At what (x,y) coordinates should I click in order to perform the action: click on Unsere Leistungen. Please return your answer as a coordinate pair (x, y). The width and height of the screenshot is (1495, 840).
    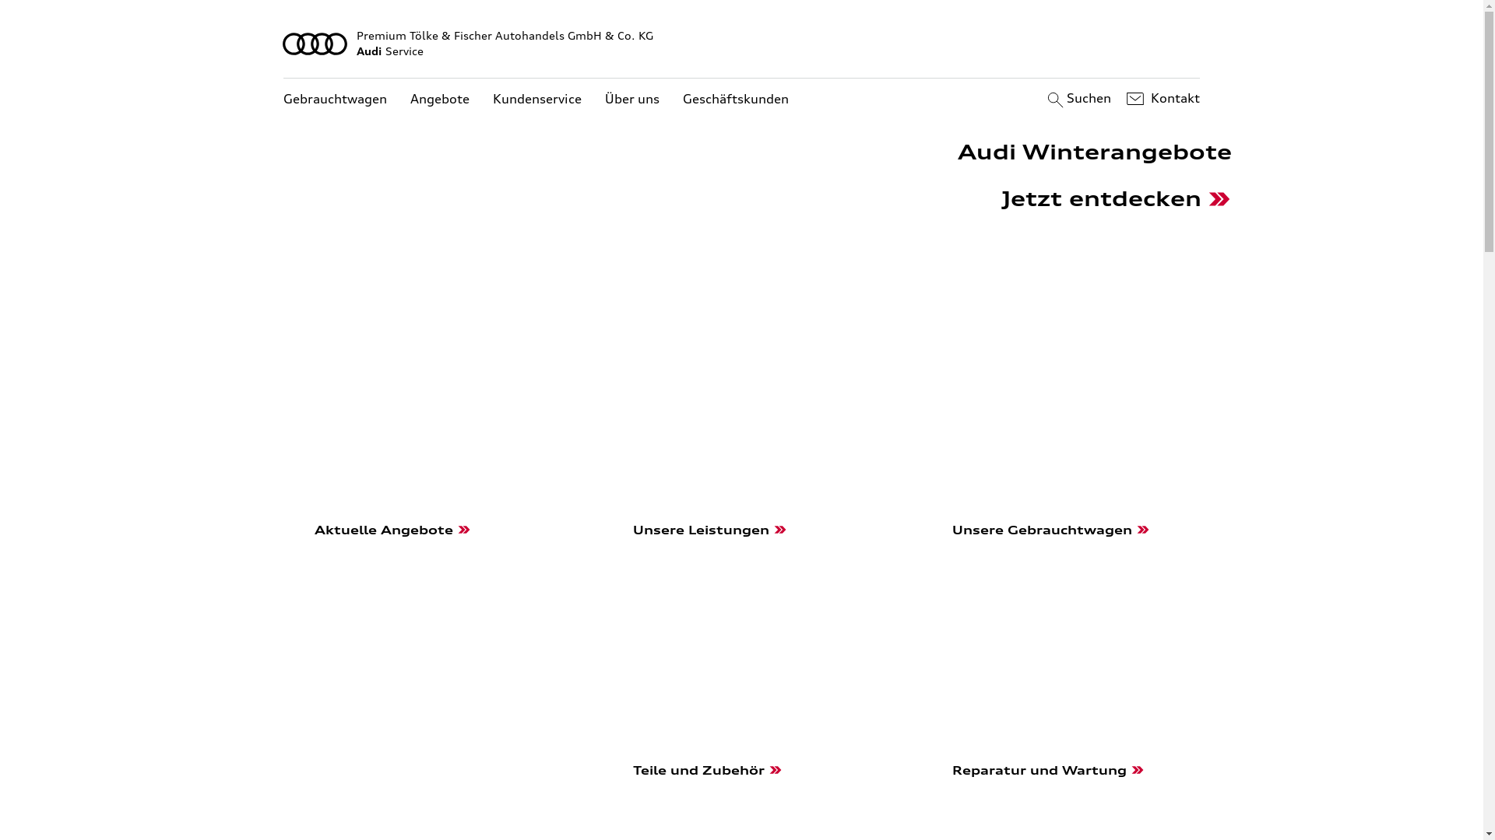
    Looking at the image, I should click on (741, 600).